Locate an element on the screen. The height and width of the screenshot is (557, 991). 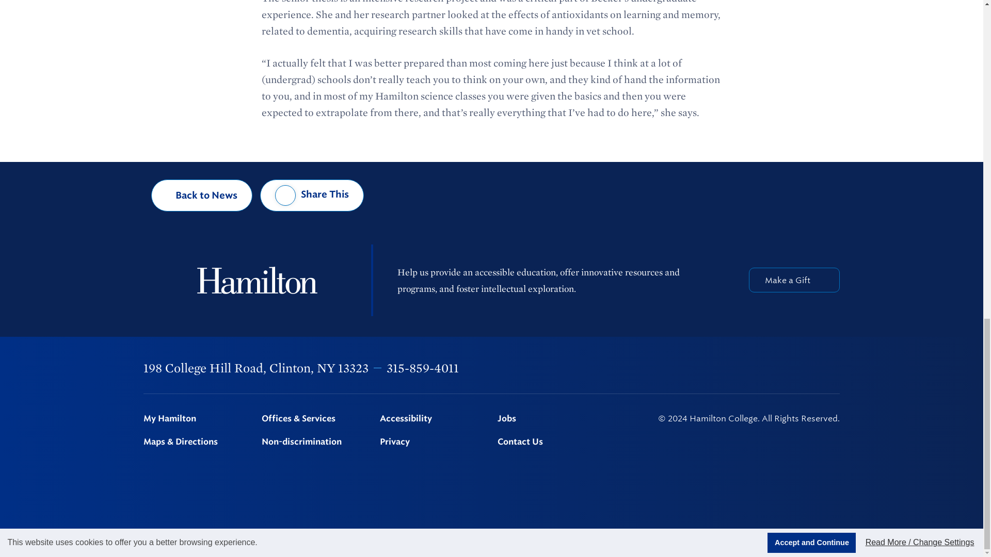
Youtube is located at coordinates (809, 368).